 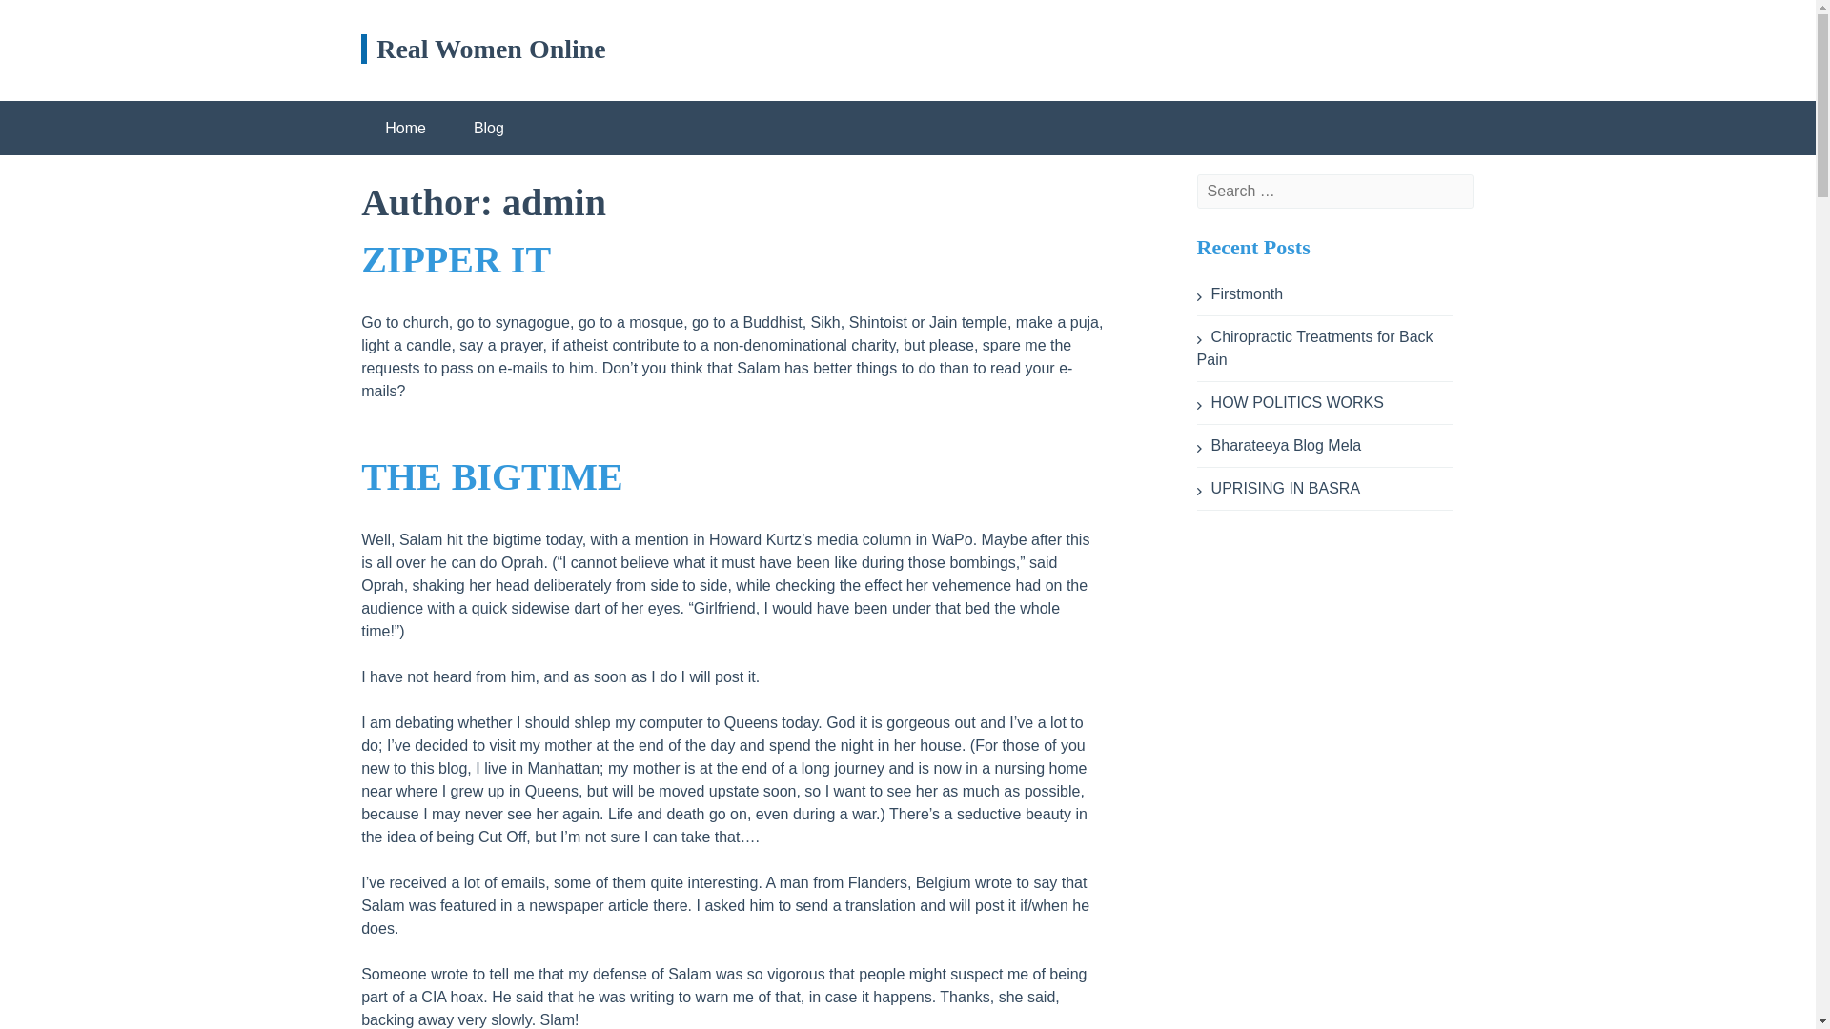 I want to click on Blog, so click(x=489, y=128).